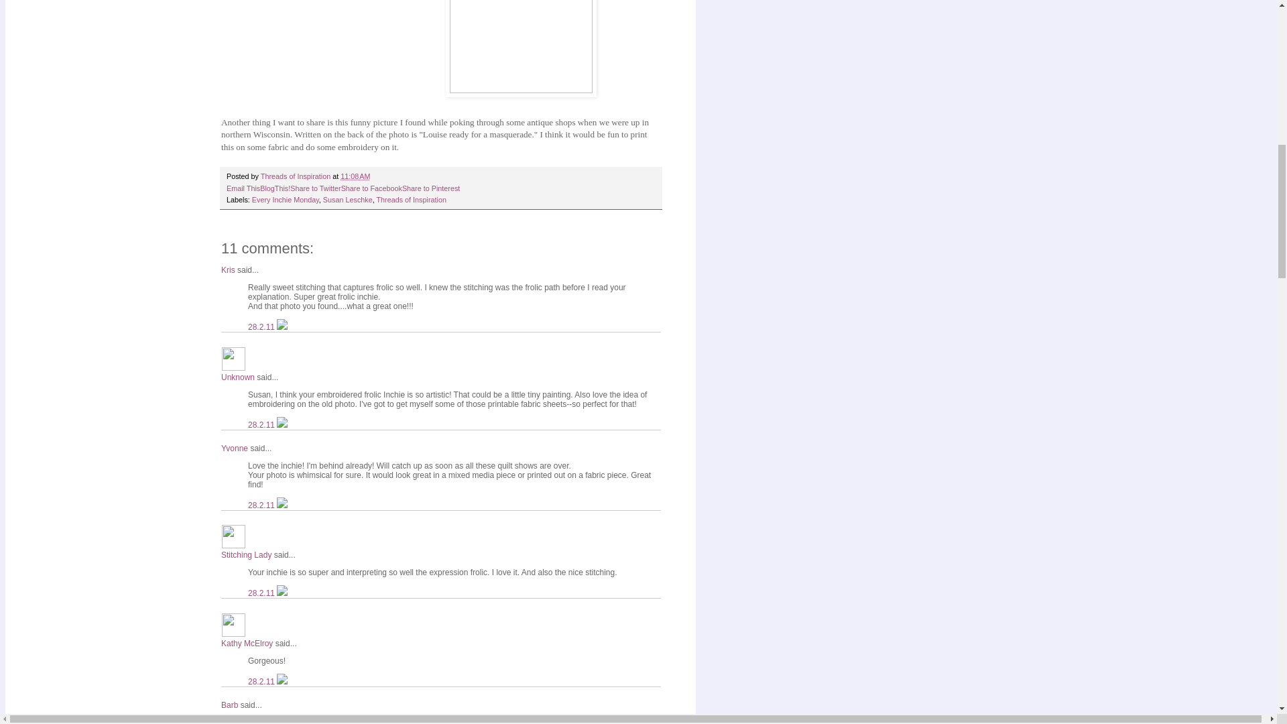  What do you see at coordinates (233, 358) in the screenshot?
I see `Unknown` at bounding box center [233, 358].